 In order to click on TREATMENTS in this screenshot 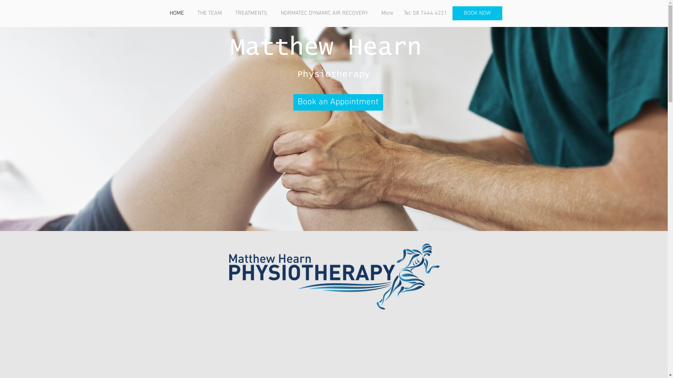, I will do `click(253, 13)`.